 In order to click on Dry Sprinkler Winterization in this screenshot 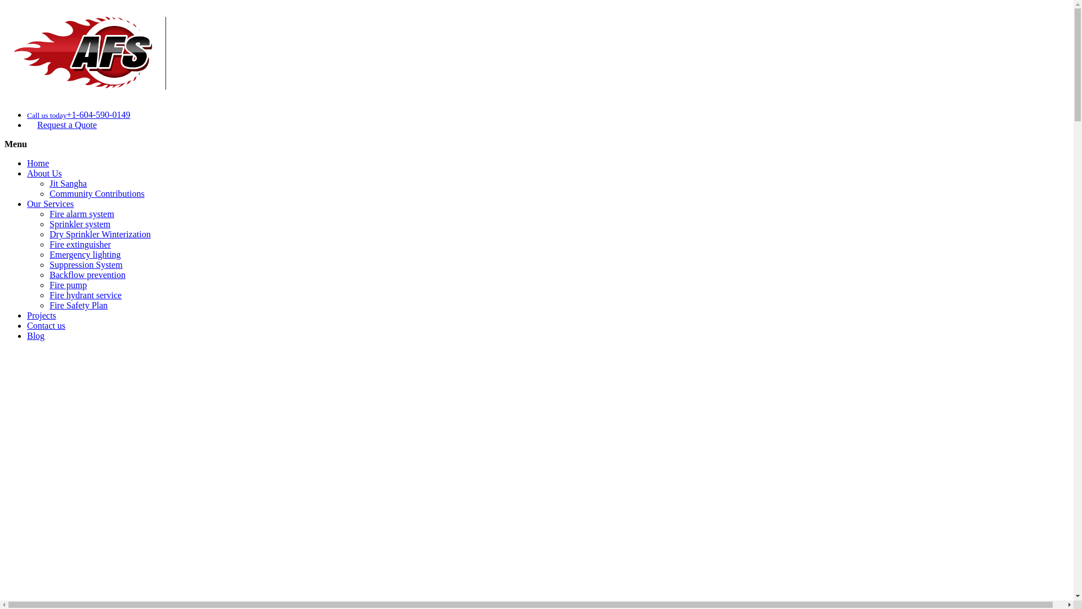, I will do `click(100, 235)`.